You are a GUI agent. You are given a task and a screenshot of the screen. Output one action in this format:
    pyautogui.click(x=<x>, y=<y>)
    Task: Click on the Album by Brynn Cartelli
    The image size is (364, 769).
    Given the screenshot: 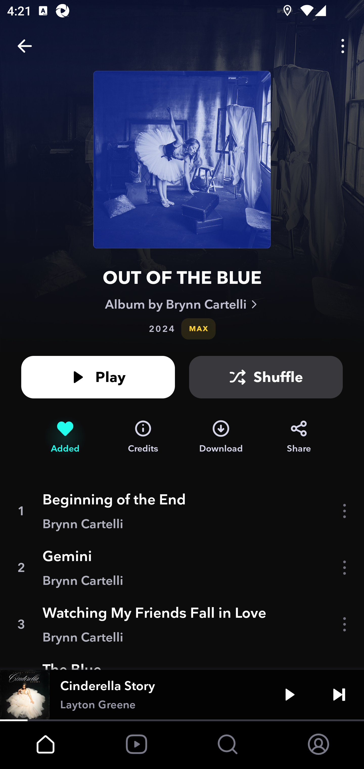 What is the action you would take?
    pyautogui.click(x=182, y=304)
    